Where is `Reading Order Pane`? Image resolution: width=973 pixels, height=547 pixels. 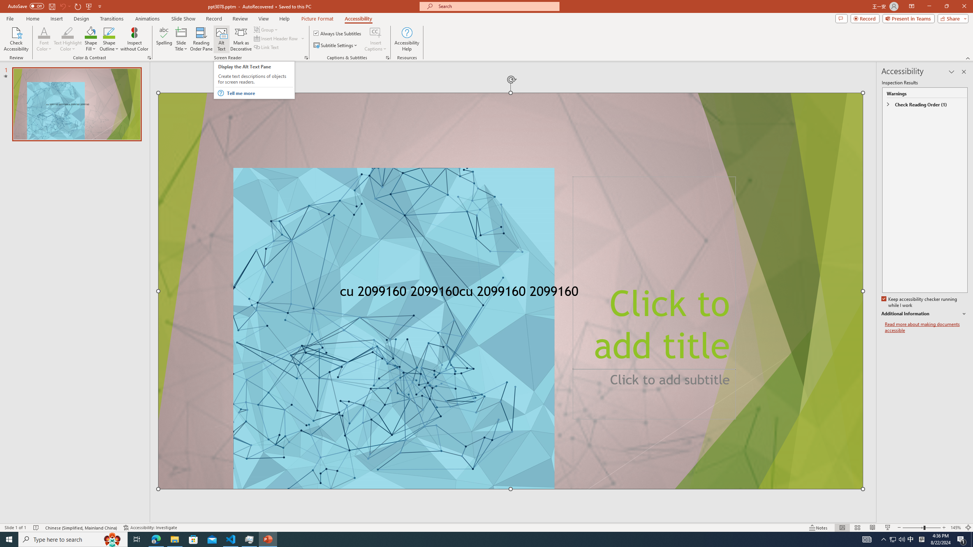
Reading Order Pane is located at coordinates (202, 39).